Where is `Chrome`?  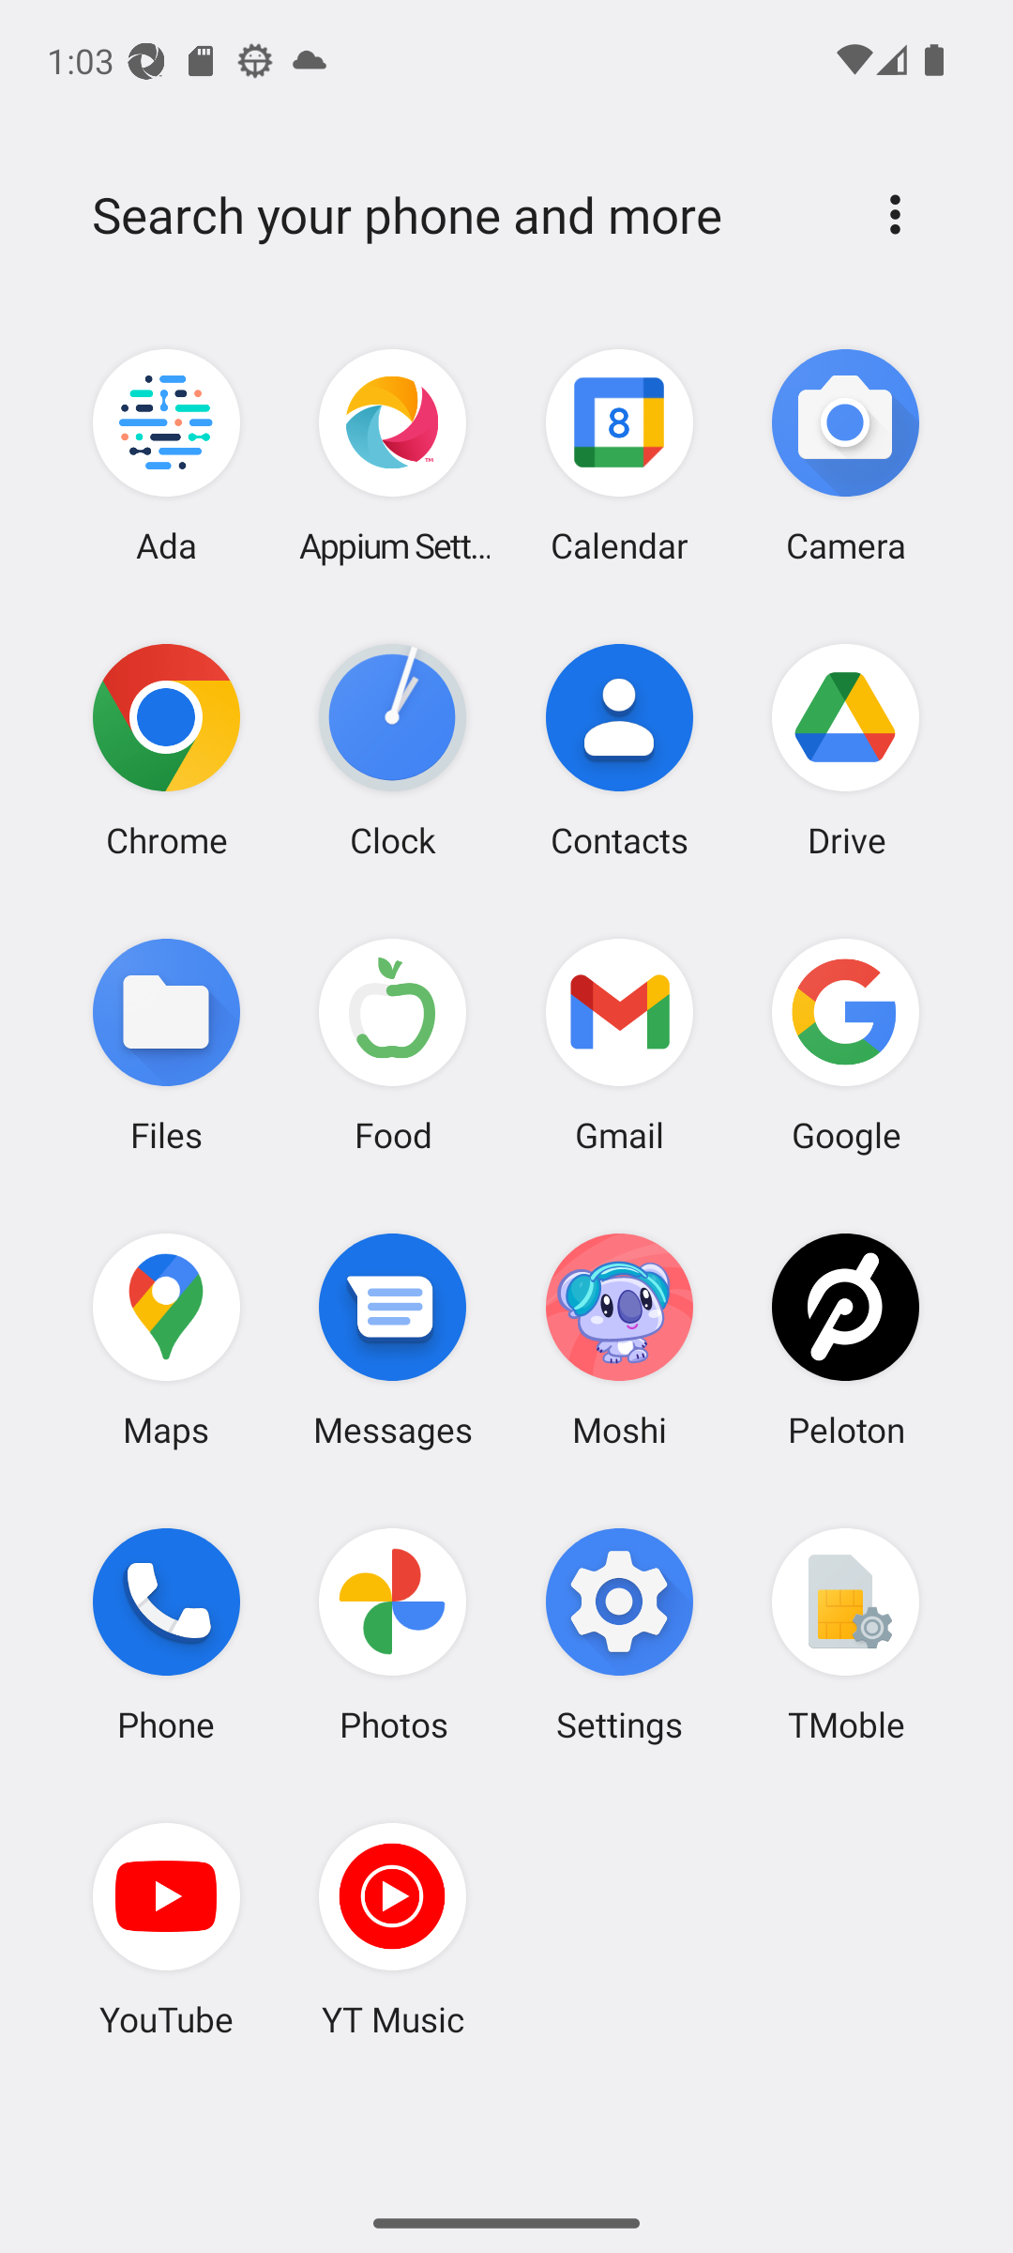 Chrome is located at coordinates (167, 750).